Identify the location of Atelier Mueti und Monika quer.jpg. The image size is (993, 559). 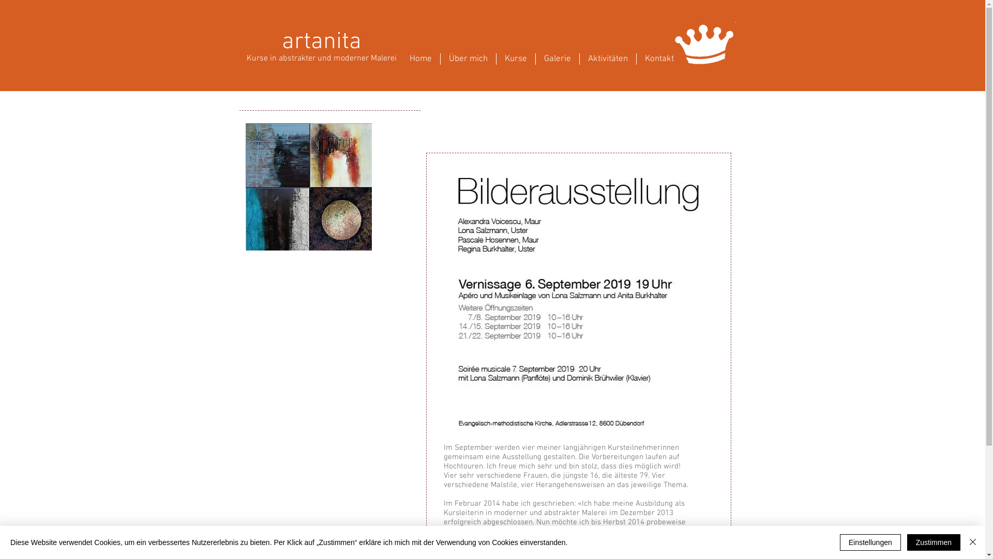
(308, 186).